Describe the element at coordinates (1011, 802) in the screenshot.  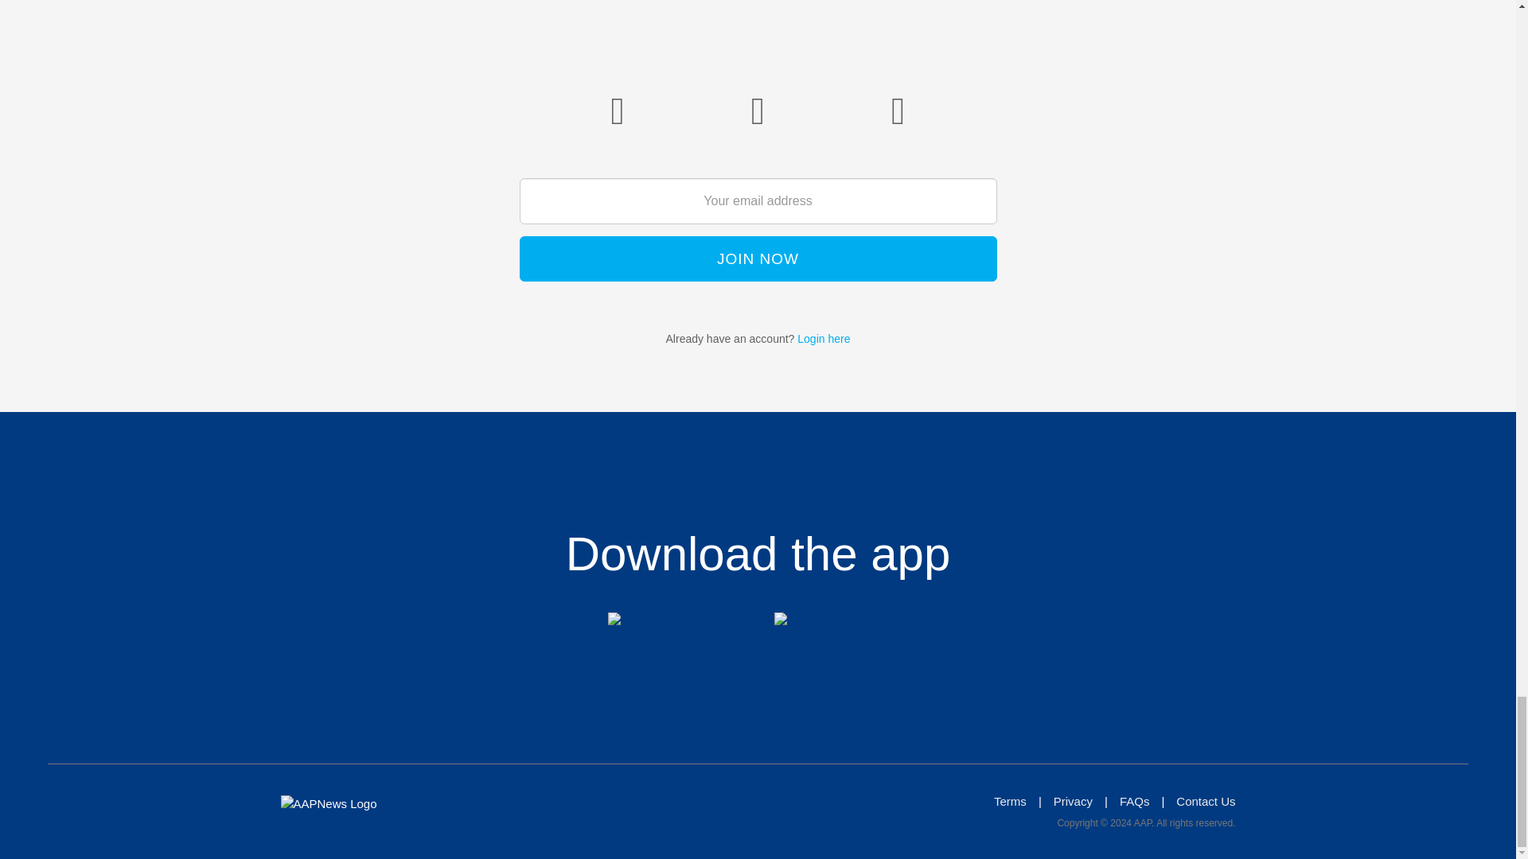
I see `Terms` at that location.